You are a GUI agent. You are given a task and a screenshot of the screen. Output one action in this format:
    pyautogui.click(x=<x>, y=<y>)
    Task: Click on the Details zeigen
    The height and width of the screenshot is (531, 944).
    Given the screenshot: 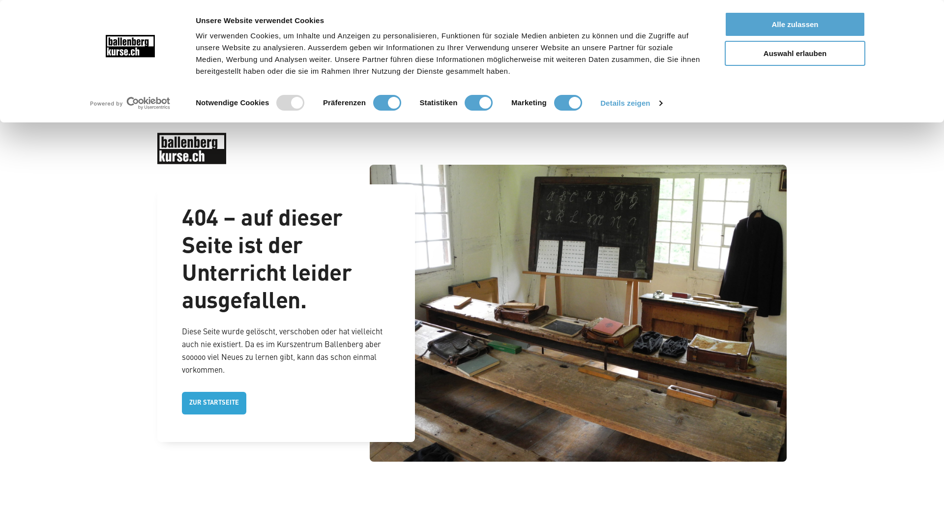 What is the action you would take?
    pyautogui.click(x=631, y=103)
    